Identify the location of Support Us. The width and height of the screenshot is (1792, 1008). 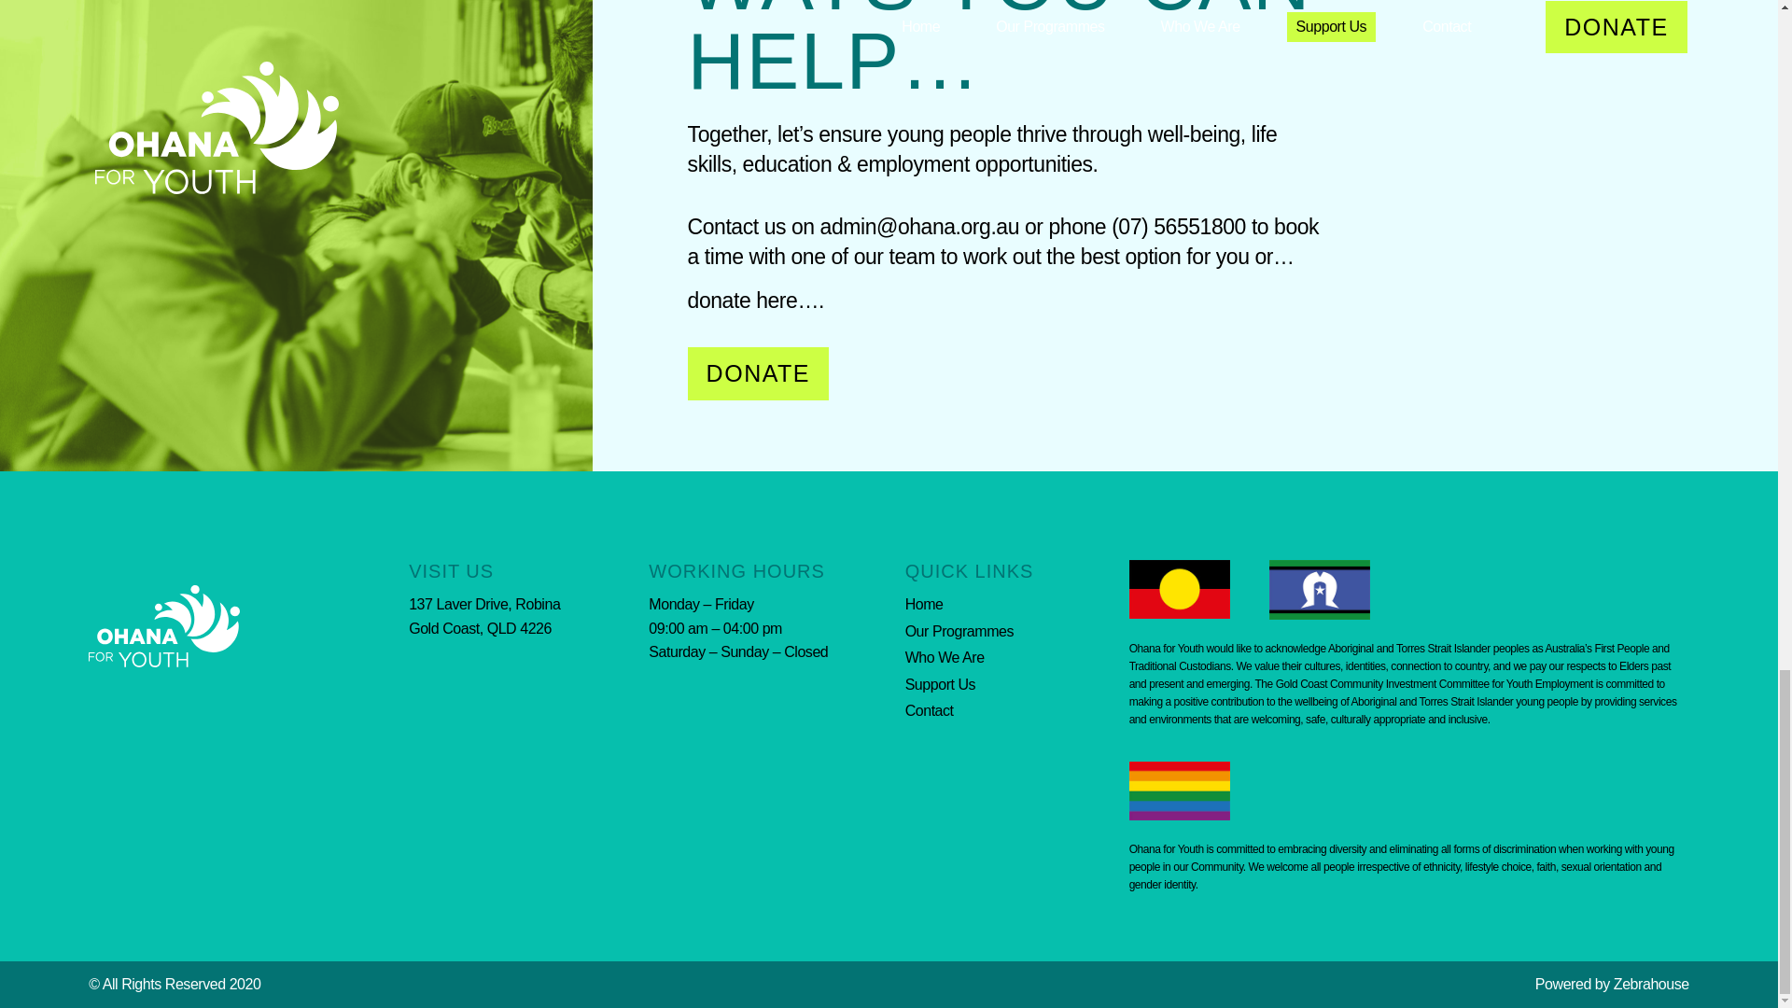
(1016, 685).